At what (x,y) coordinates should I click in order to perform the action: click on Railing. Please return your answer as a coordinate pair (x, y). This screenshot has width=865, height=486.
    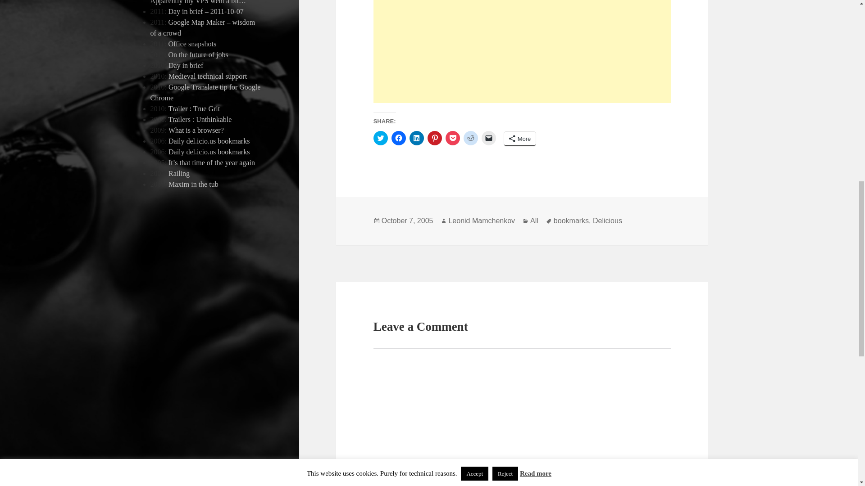
    Looking at the image, I should click on (179, 173).